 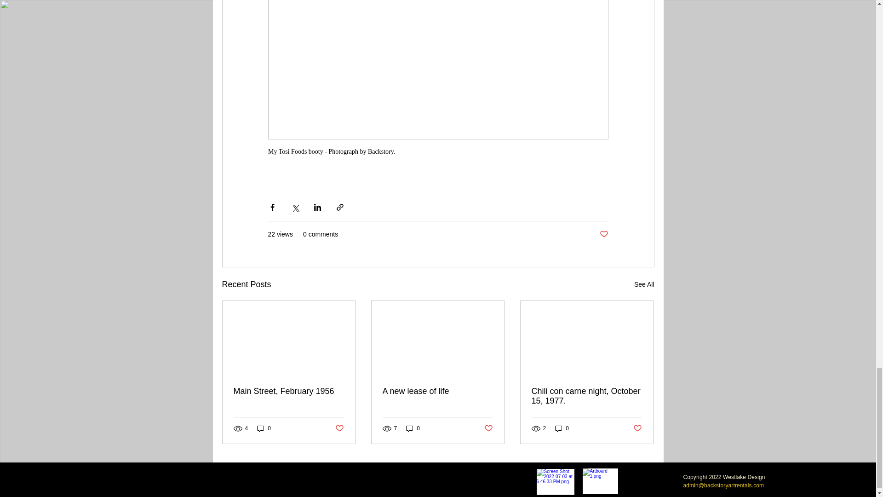 I want to click on Chili con carne night, October 15, 1977., so click(x=586, y=396).